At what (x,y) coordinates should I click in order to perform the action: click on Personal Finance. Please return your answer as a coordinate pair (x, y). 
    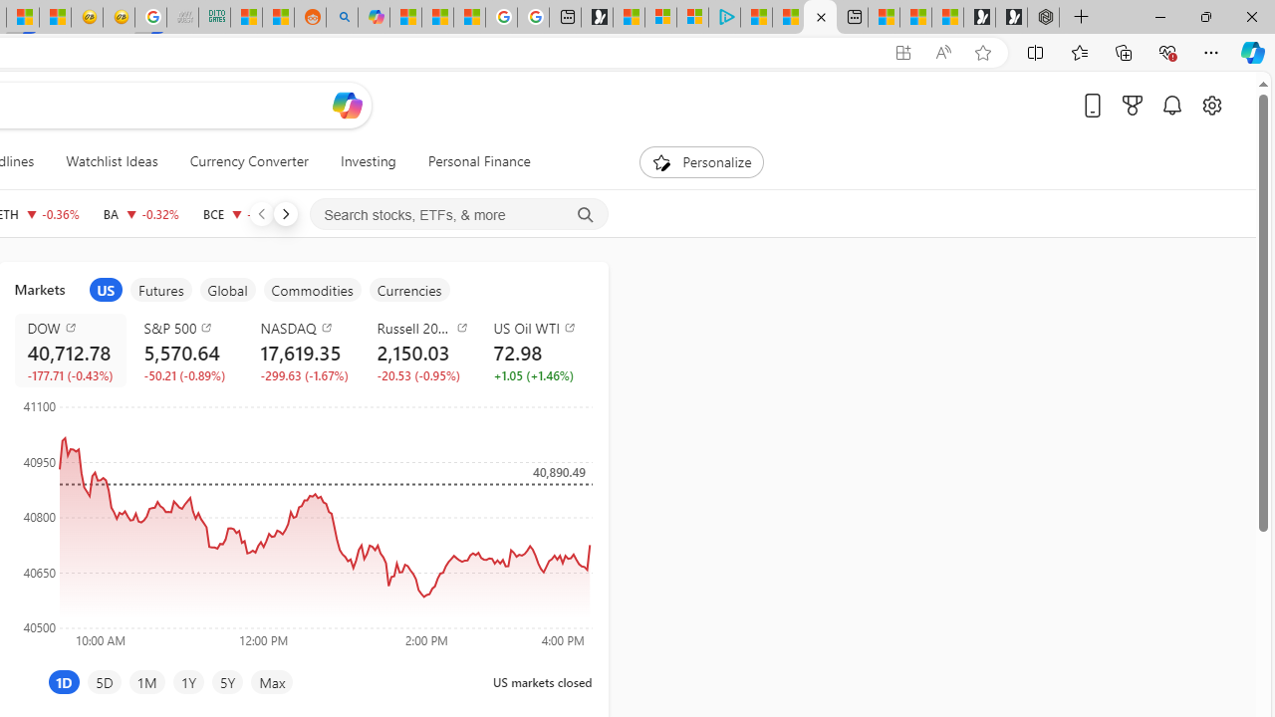
    Looking at the image, I should click on (478, 161).